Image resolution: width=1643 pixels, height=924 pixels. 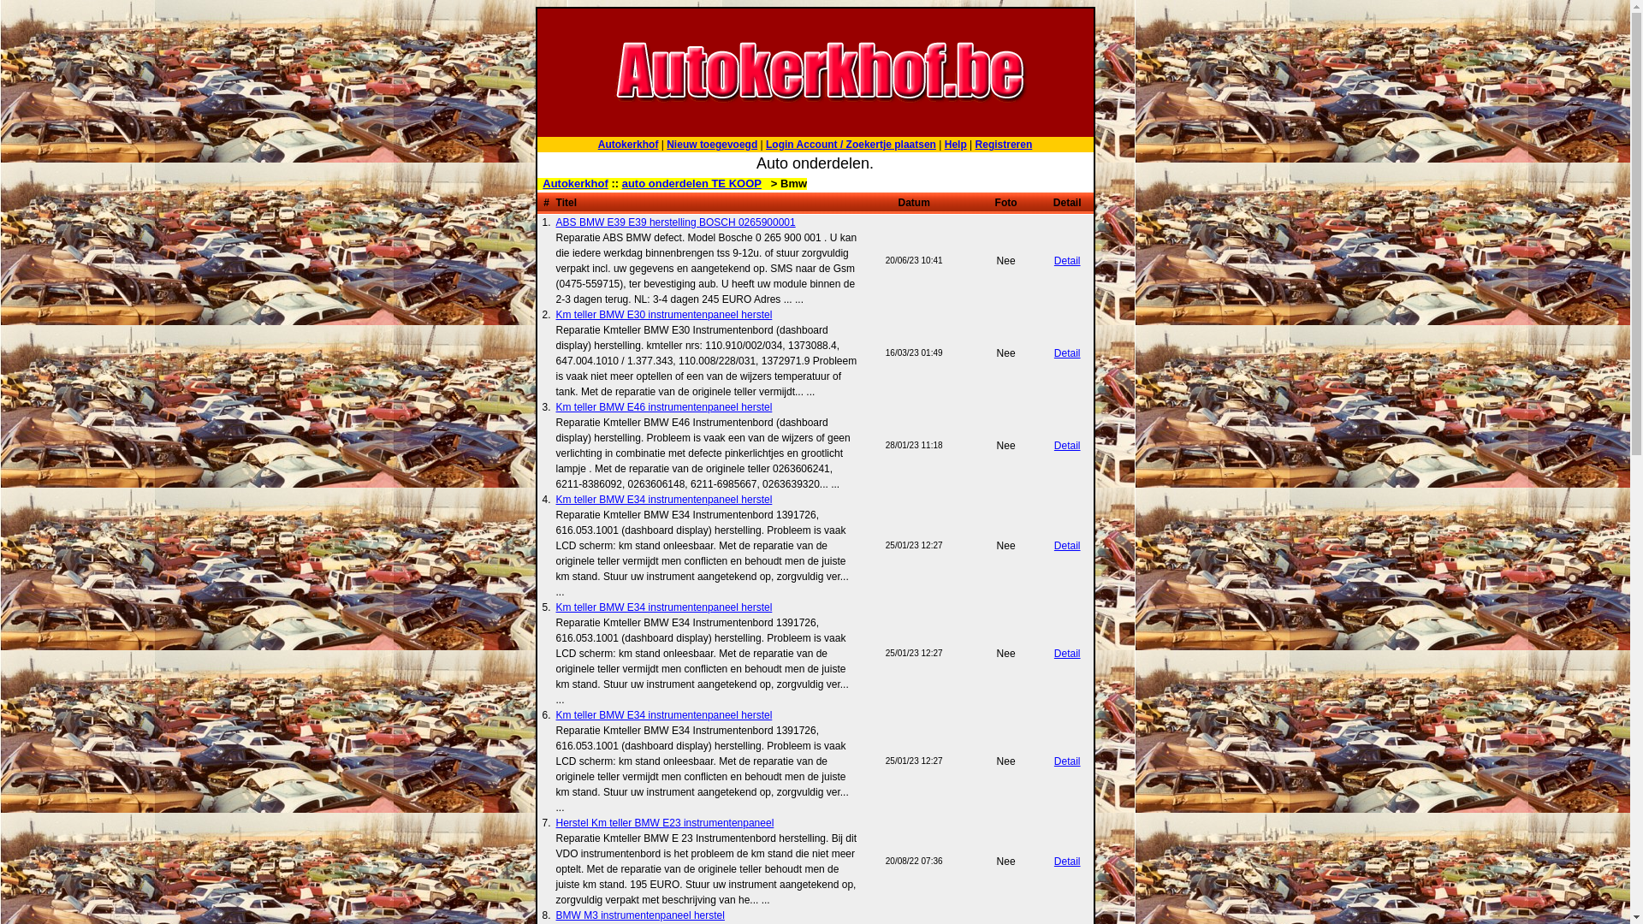 What do you see at coordinates (1068, 761) in the screenshot?
I see `Detail` at bounding box center [1068, 761].